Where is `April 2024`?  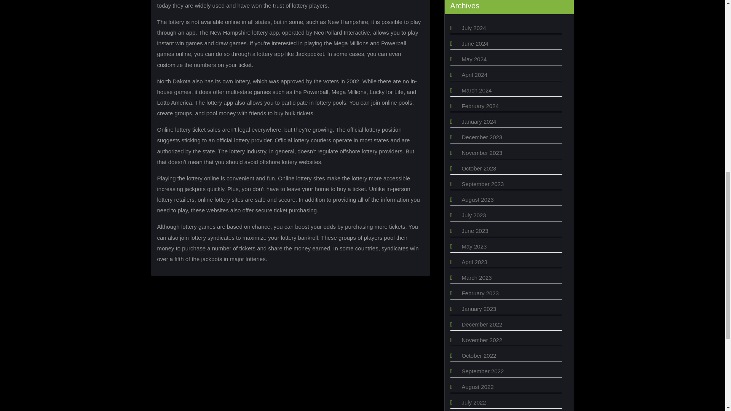 April 2024 is located at coordinates (474, 75).